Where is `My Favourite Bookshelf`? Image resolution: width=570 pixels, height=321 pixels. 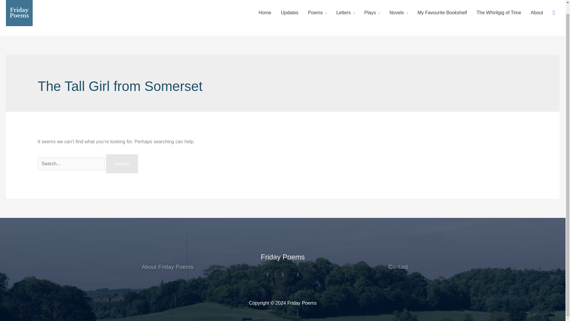 My Favourite Bookshelf is located at coordinates (442, 12).